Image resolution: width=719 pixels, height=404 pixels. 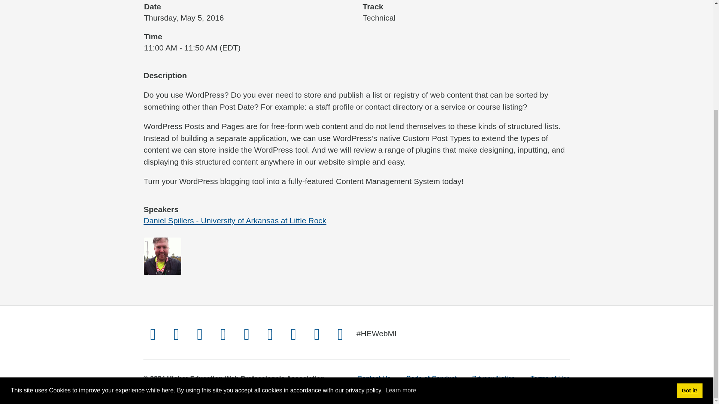 I want to click on Terms of Use, so click(x=550, y=379).